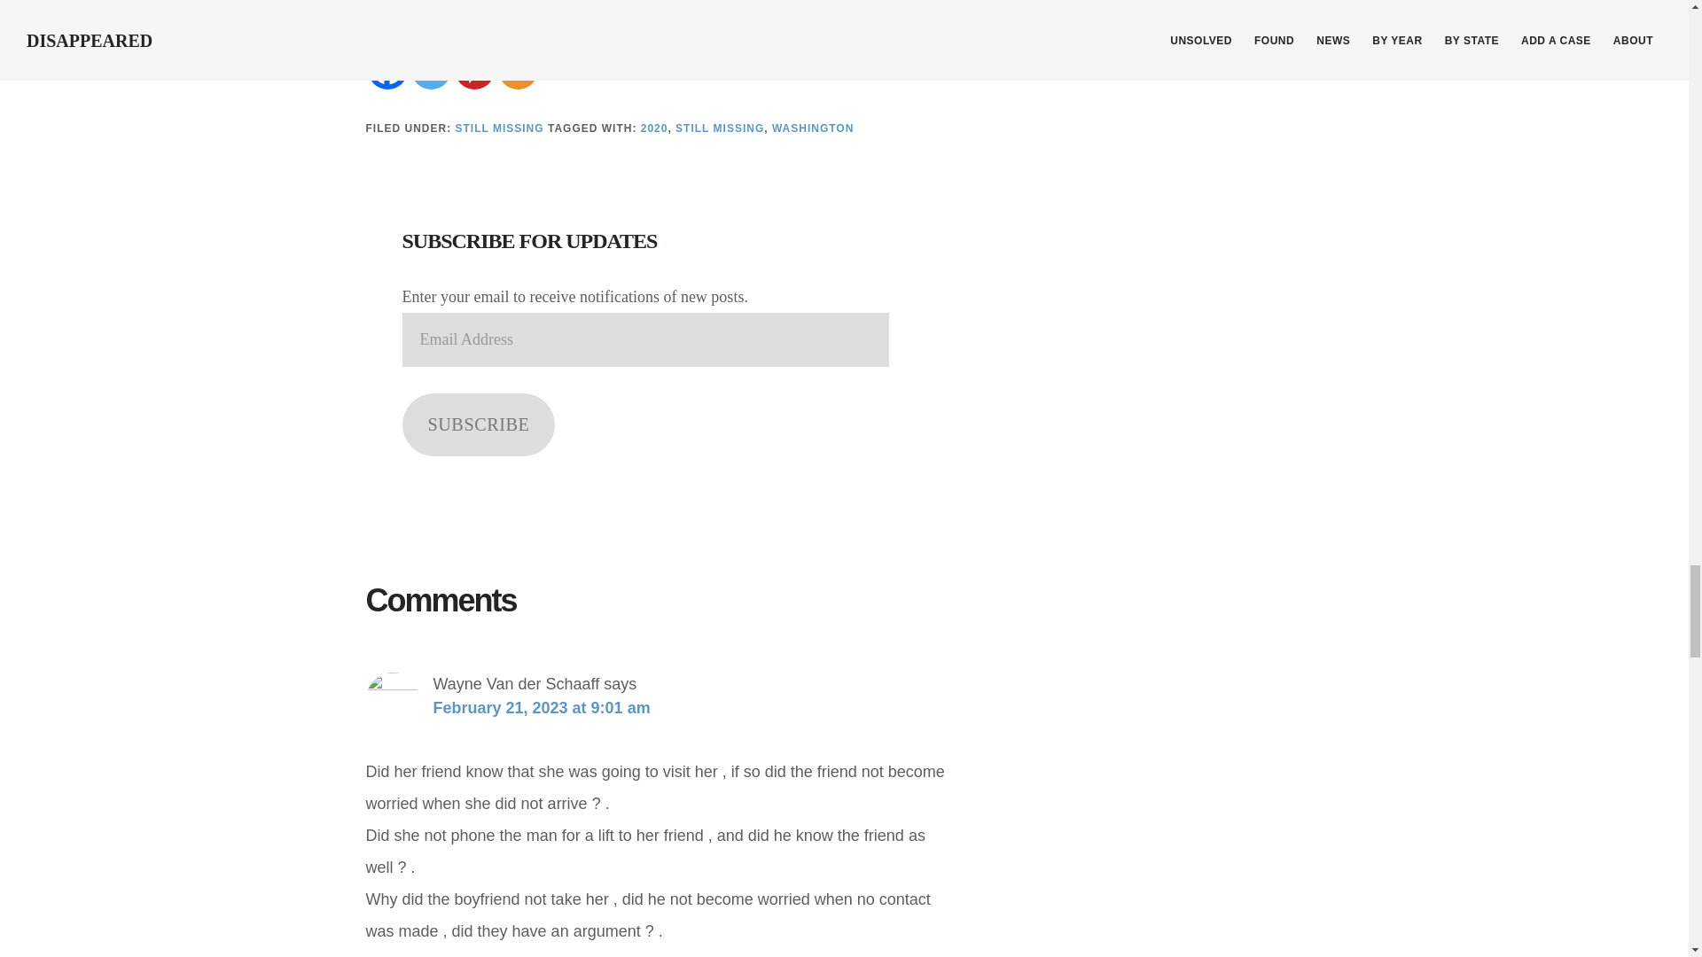 The image size is (1702, 957). I want to click on Pinterest, so click(473, 69).